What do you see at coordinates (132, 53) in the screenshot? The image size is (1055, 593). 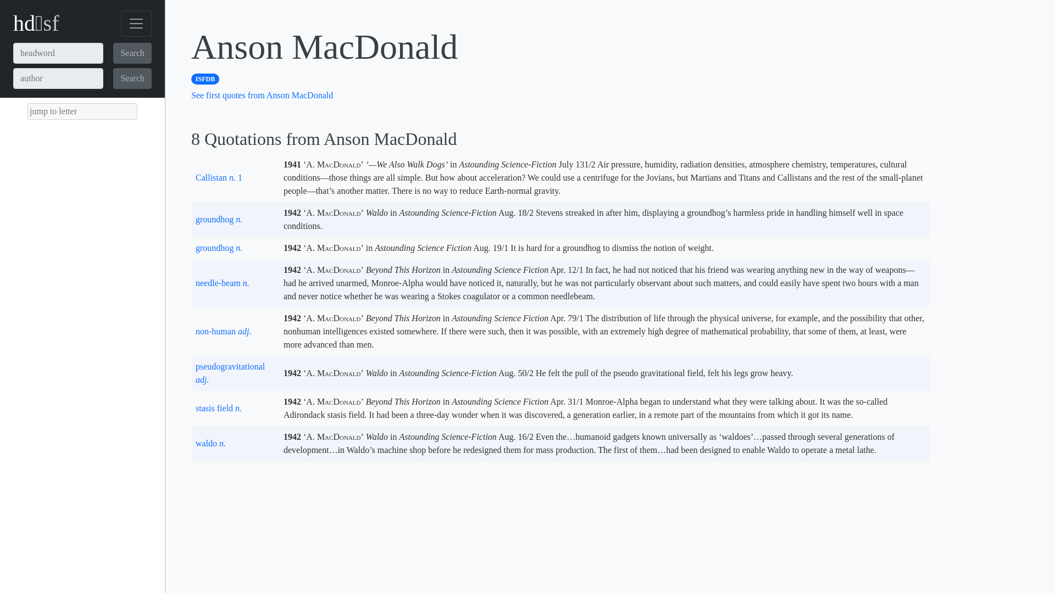 I see `Search` at bounding box center [132, 53].